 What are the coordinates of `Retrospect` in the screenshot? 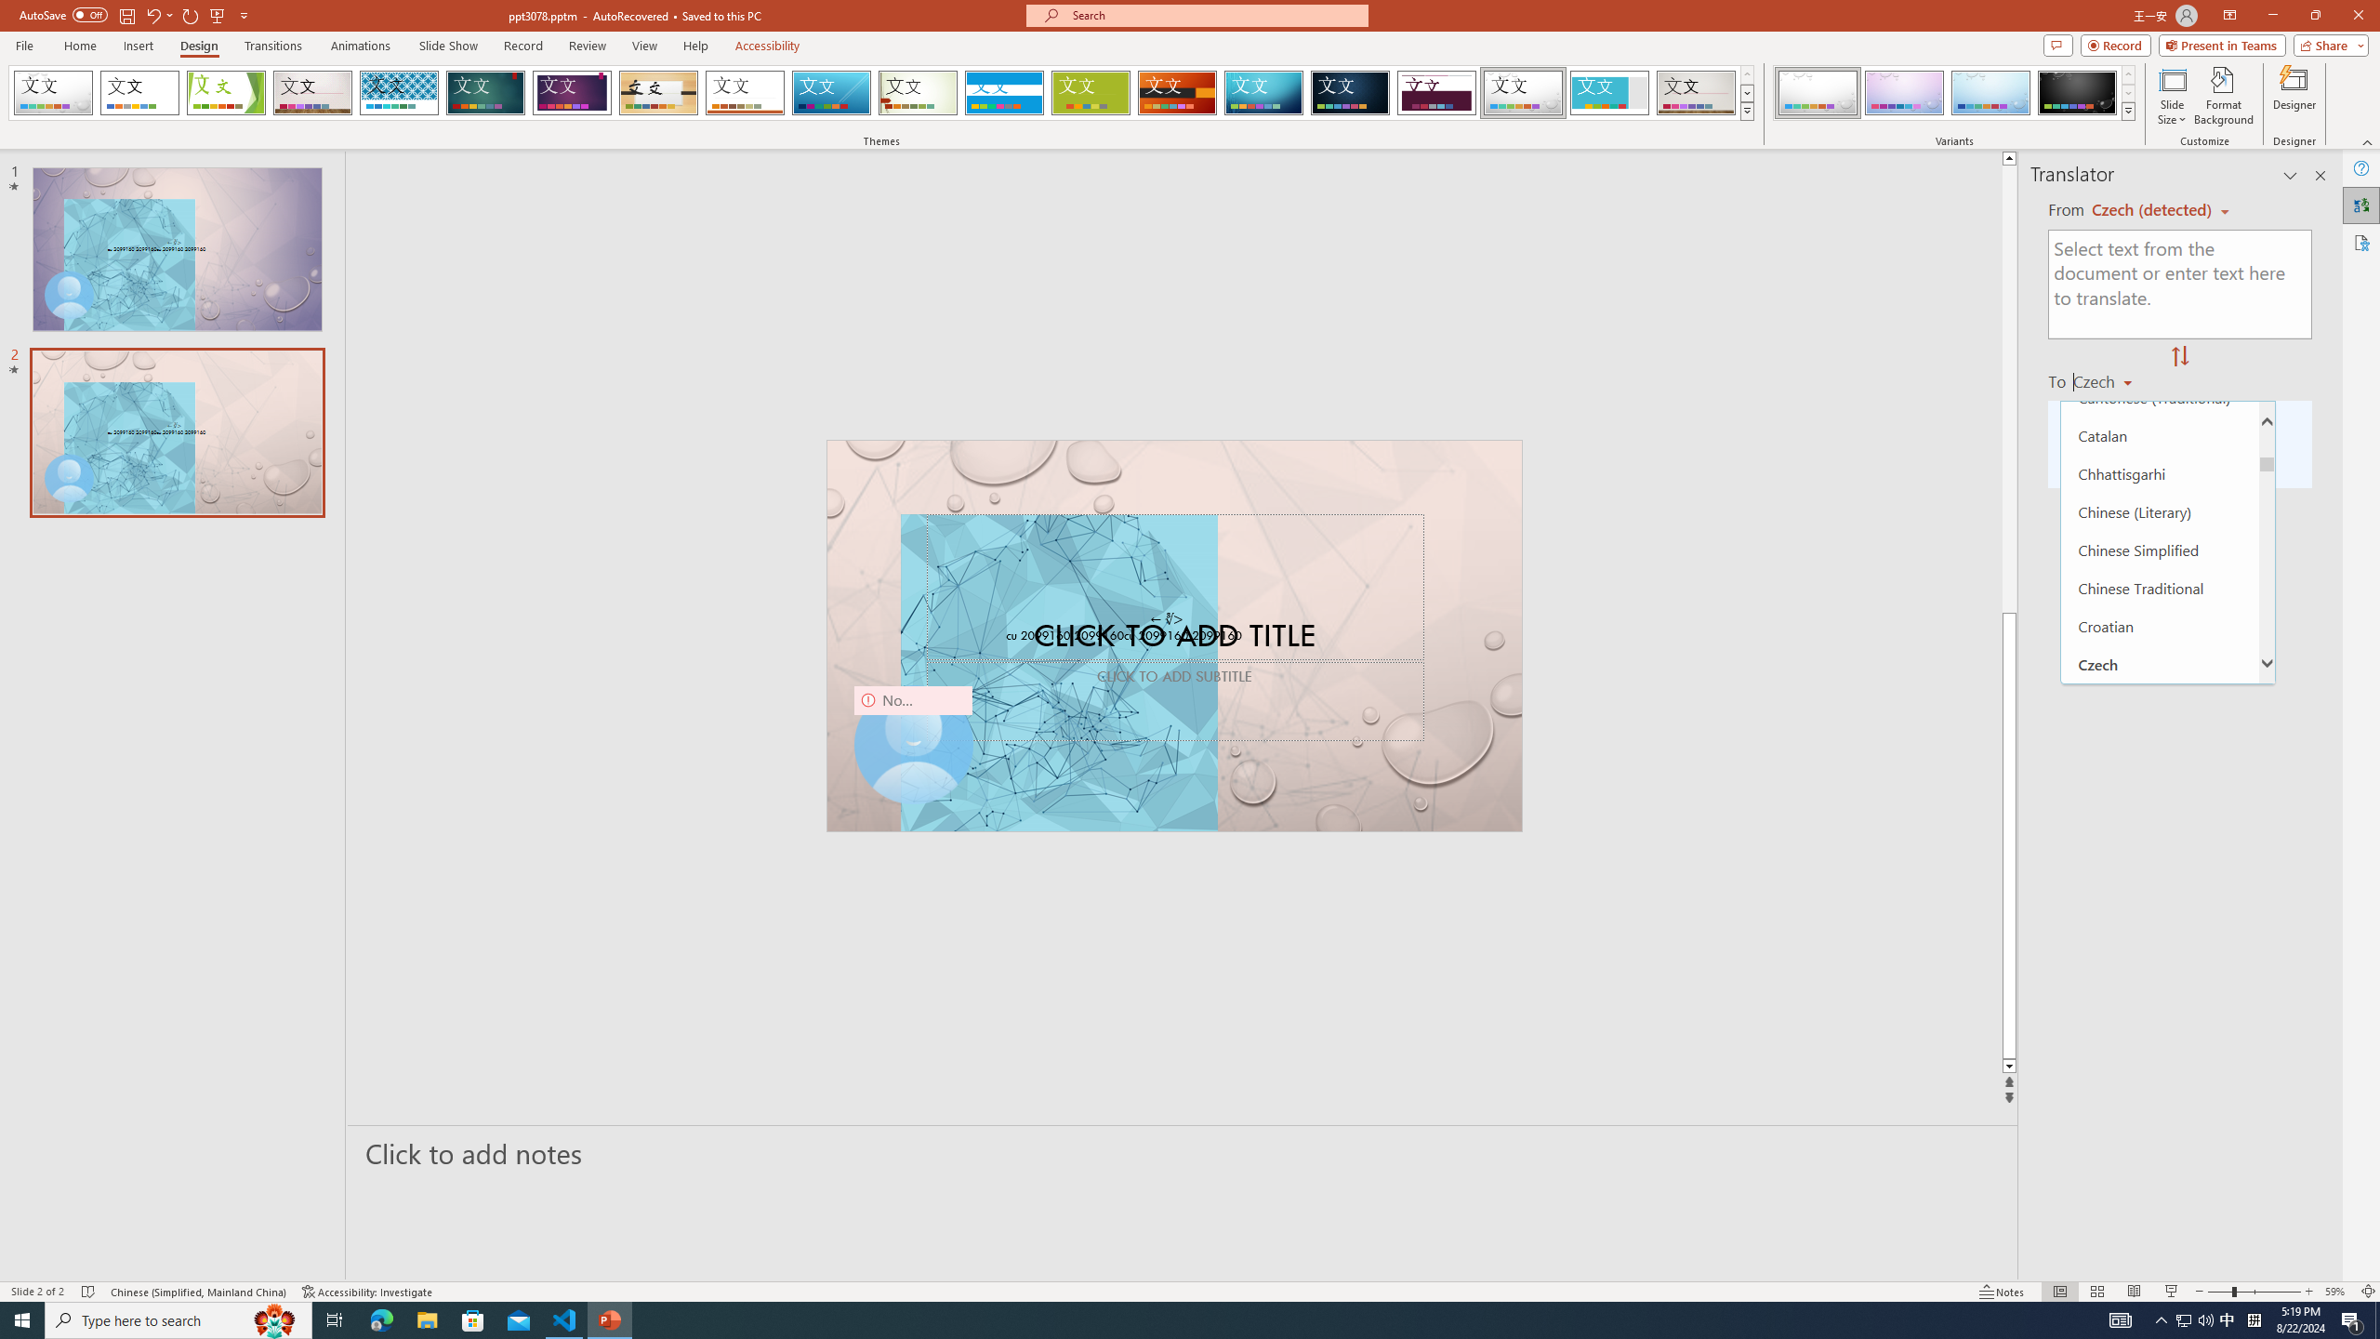 It's located at (745, 93).